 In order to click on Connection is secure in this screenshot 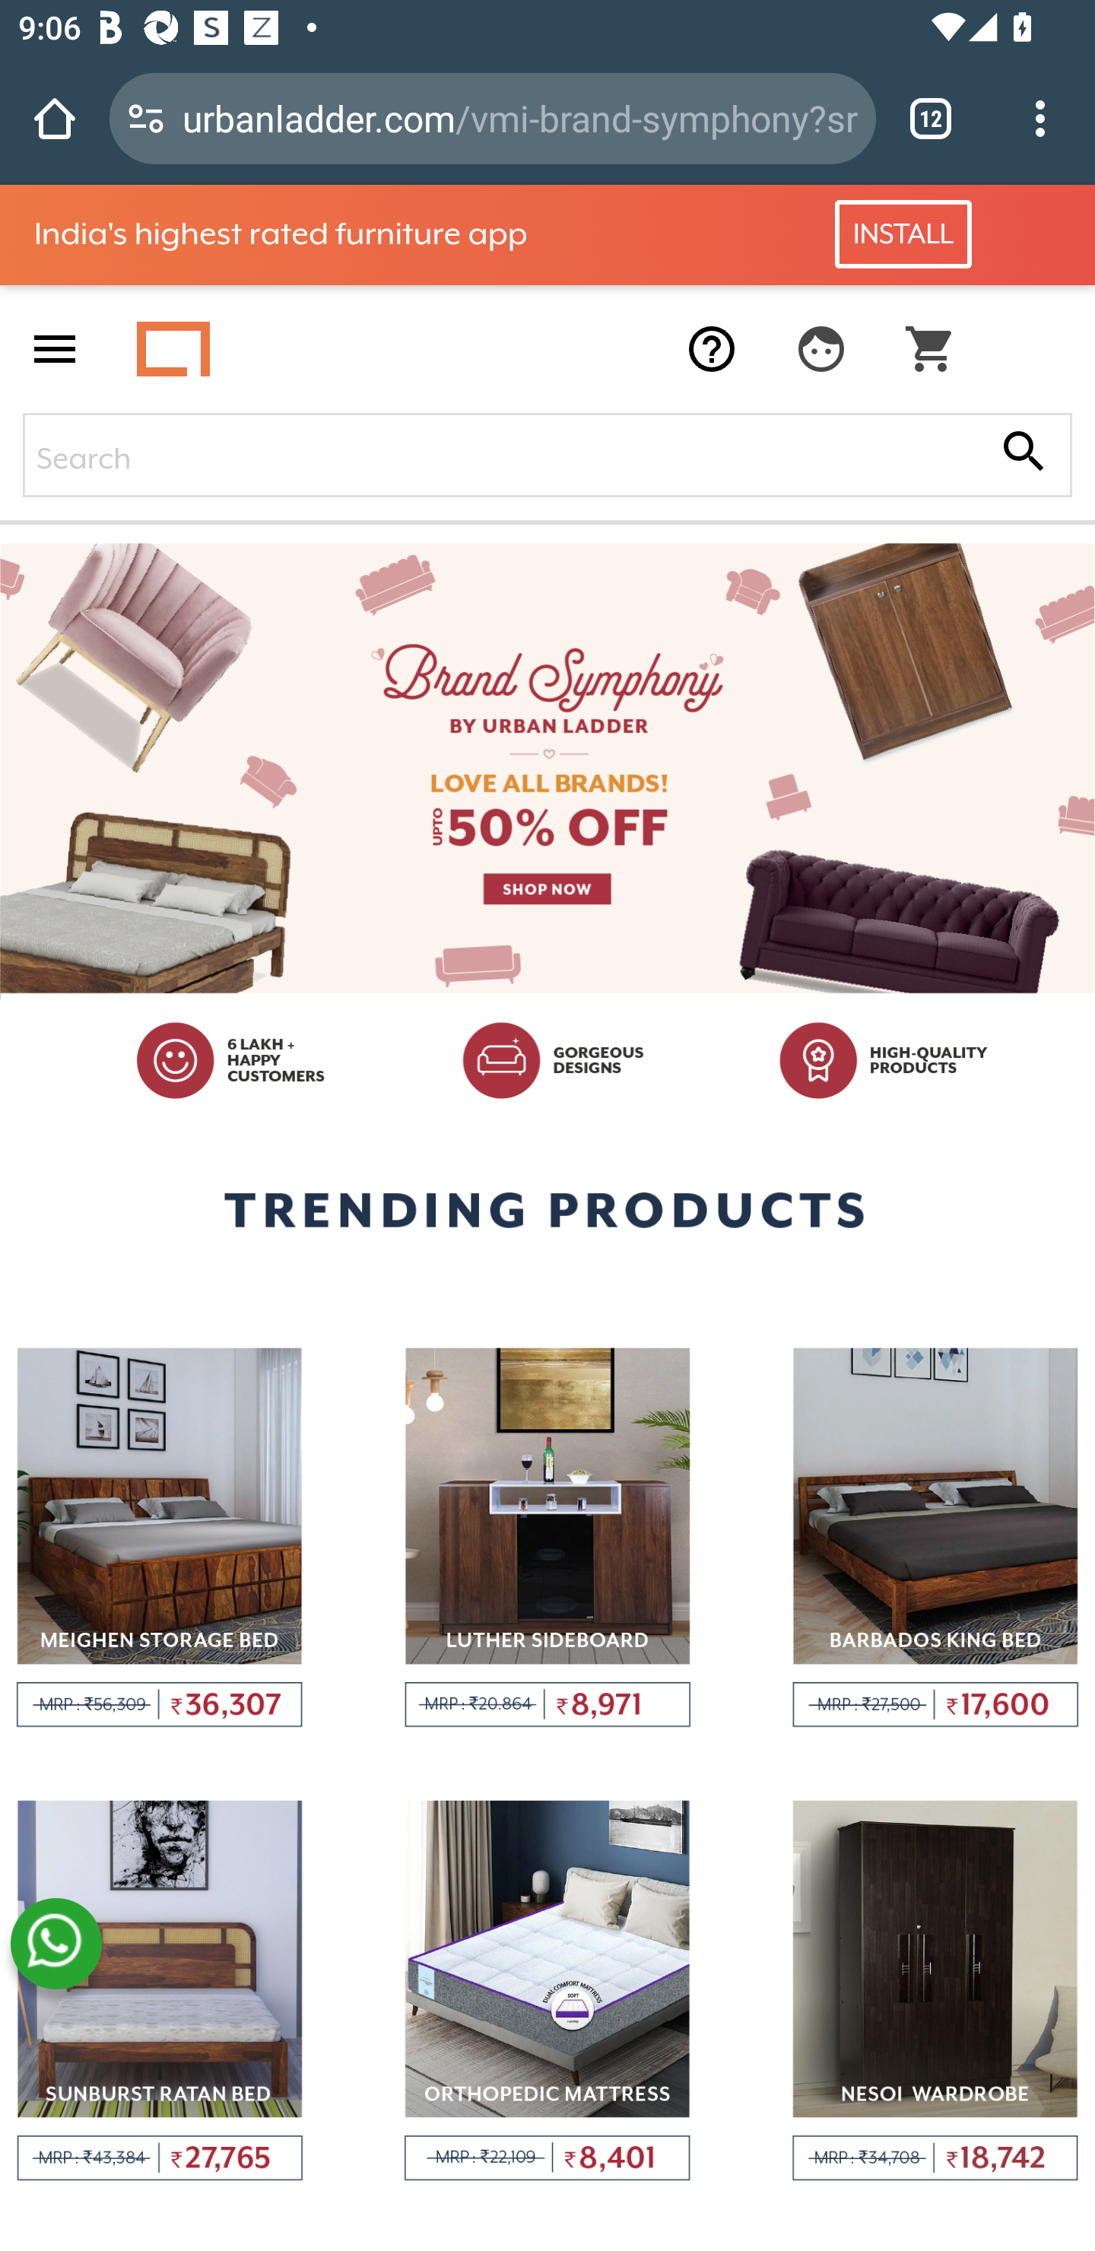, I will do `click(146, 118)`.